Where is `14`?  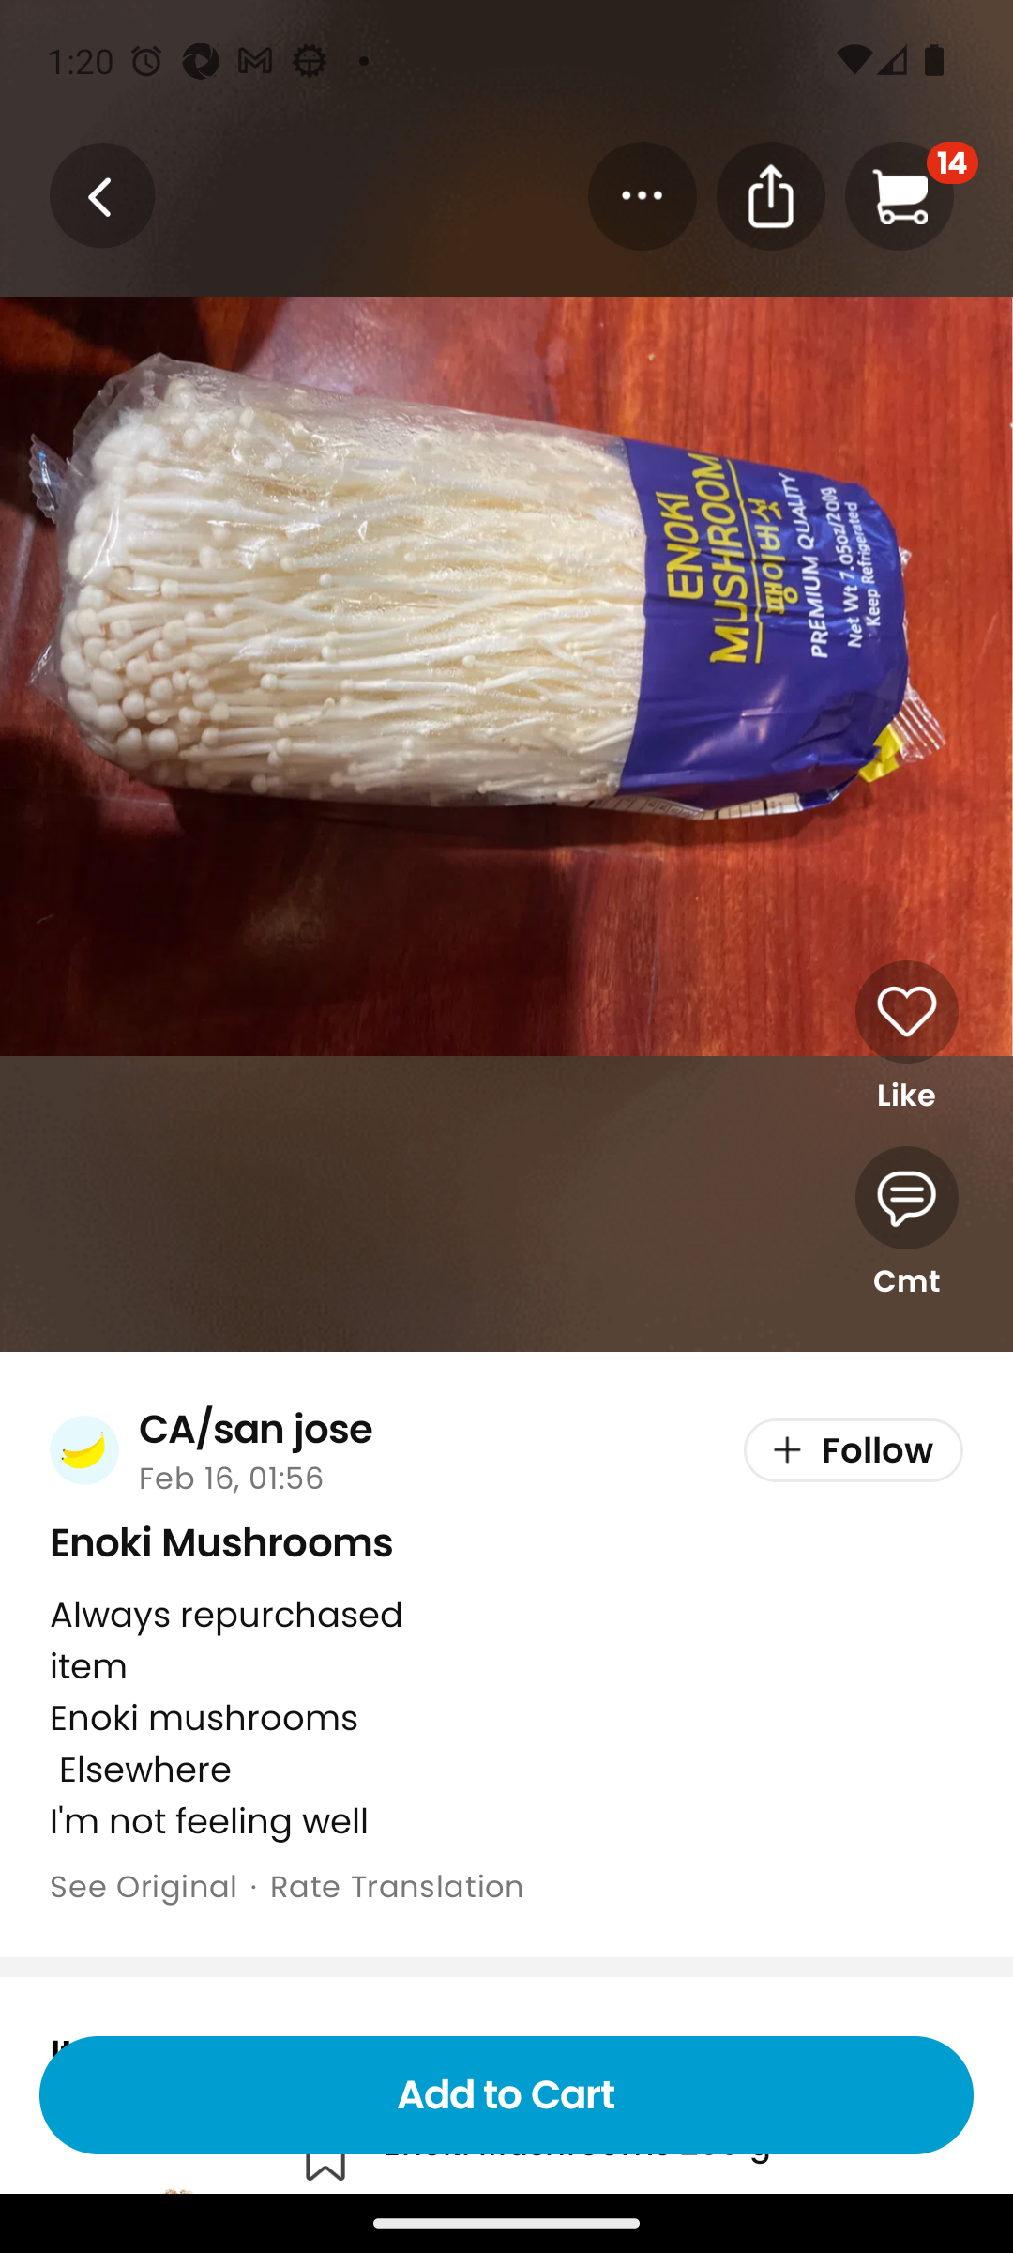 14 is located at coordinates (912, 195).